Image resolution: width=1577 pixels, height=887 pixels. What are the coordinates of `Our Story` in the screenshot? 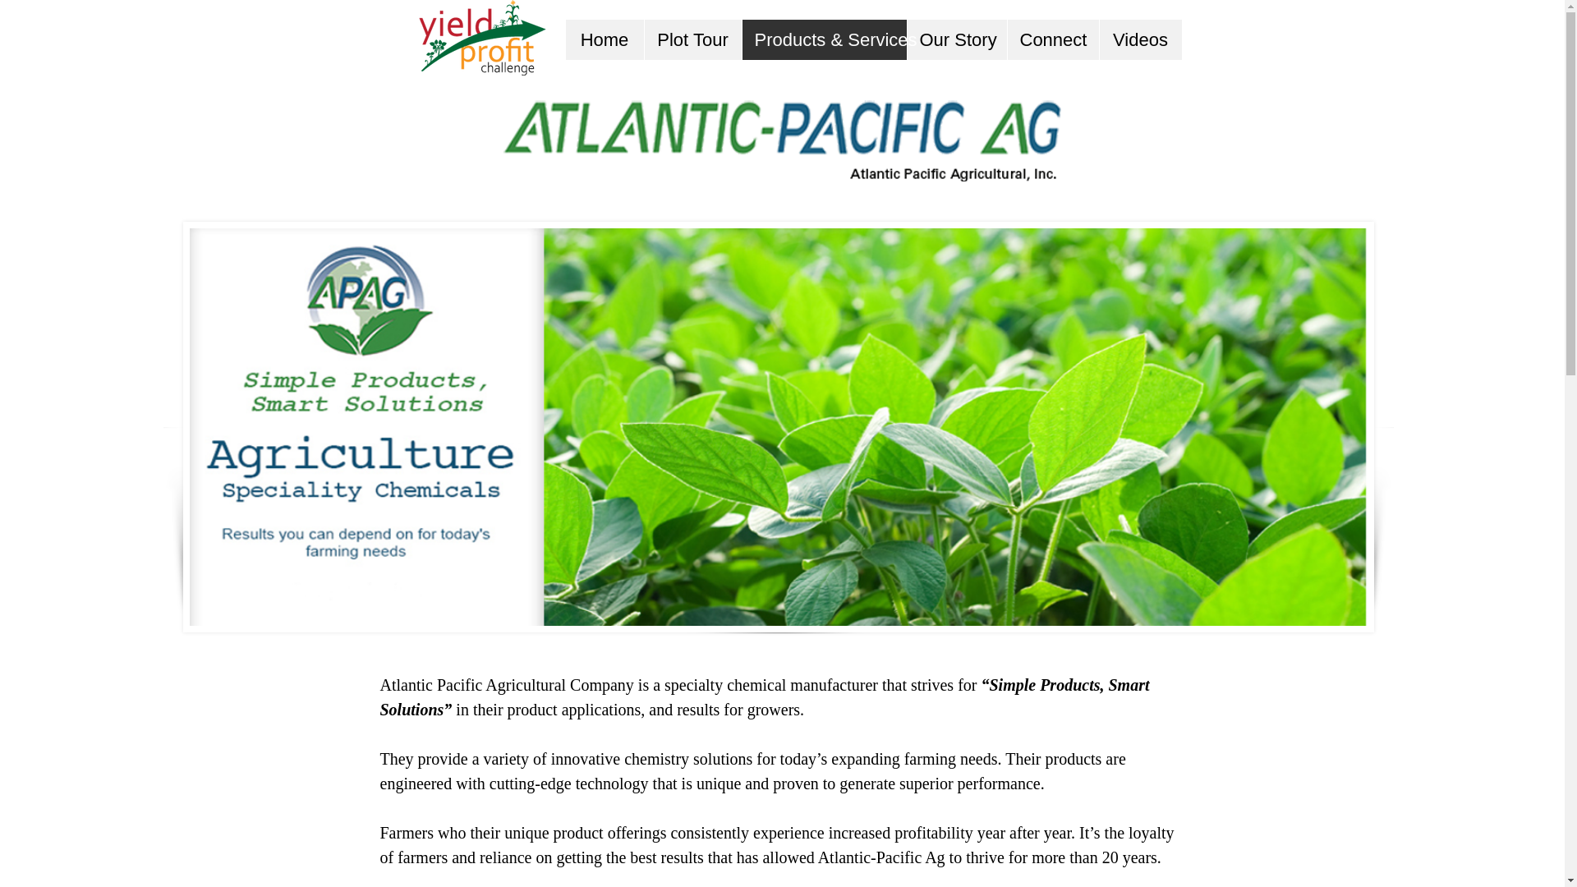 It's located at (957, 39).